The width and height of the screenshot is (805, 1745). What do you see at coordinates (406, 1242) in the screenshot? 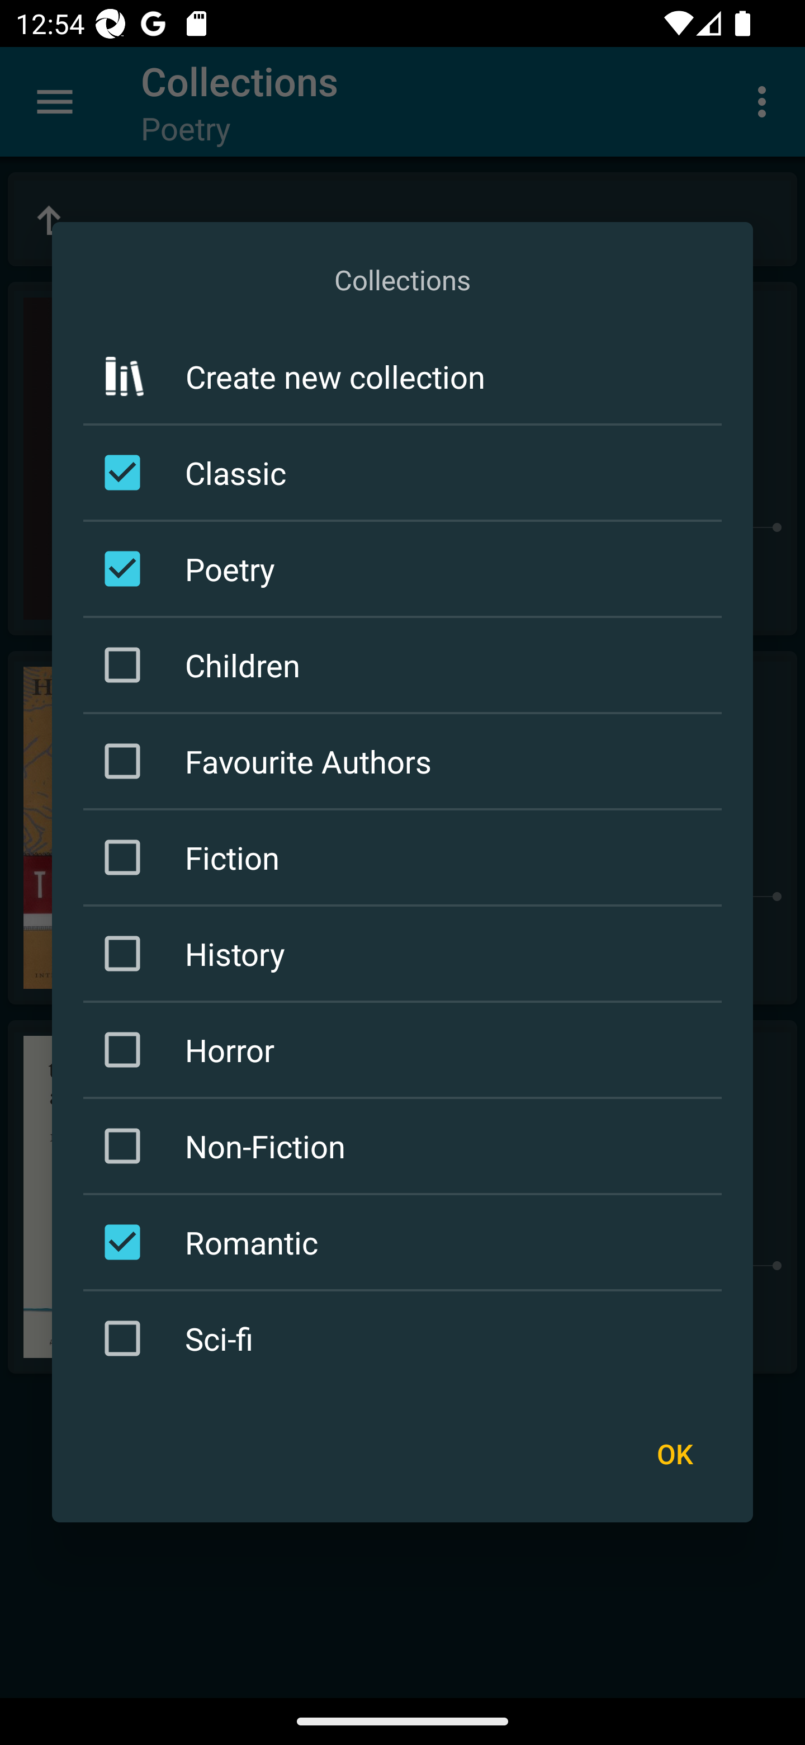
I see `Romantic` at bounding box center [406, 1242].